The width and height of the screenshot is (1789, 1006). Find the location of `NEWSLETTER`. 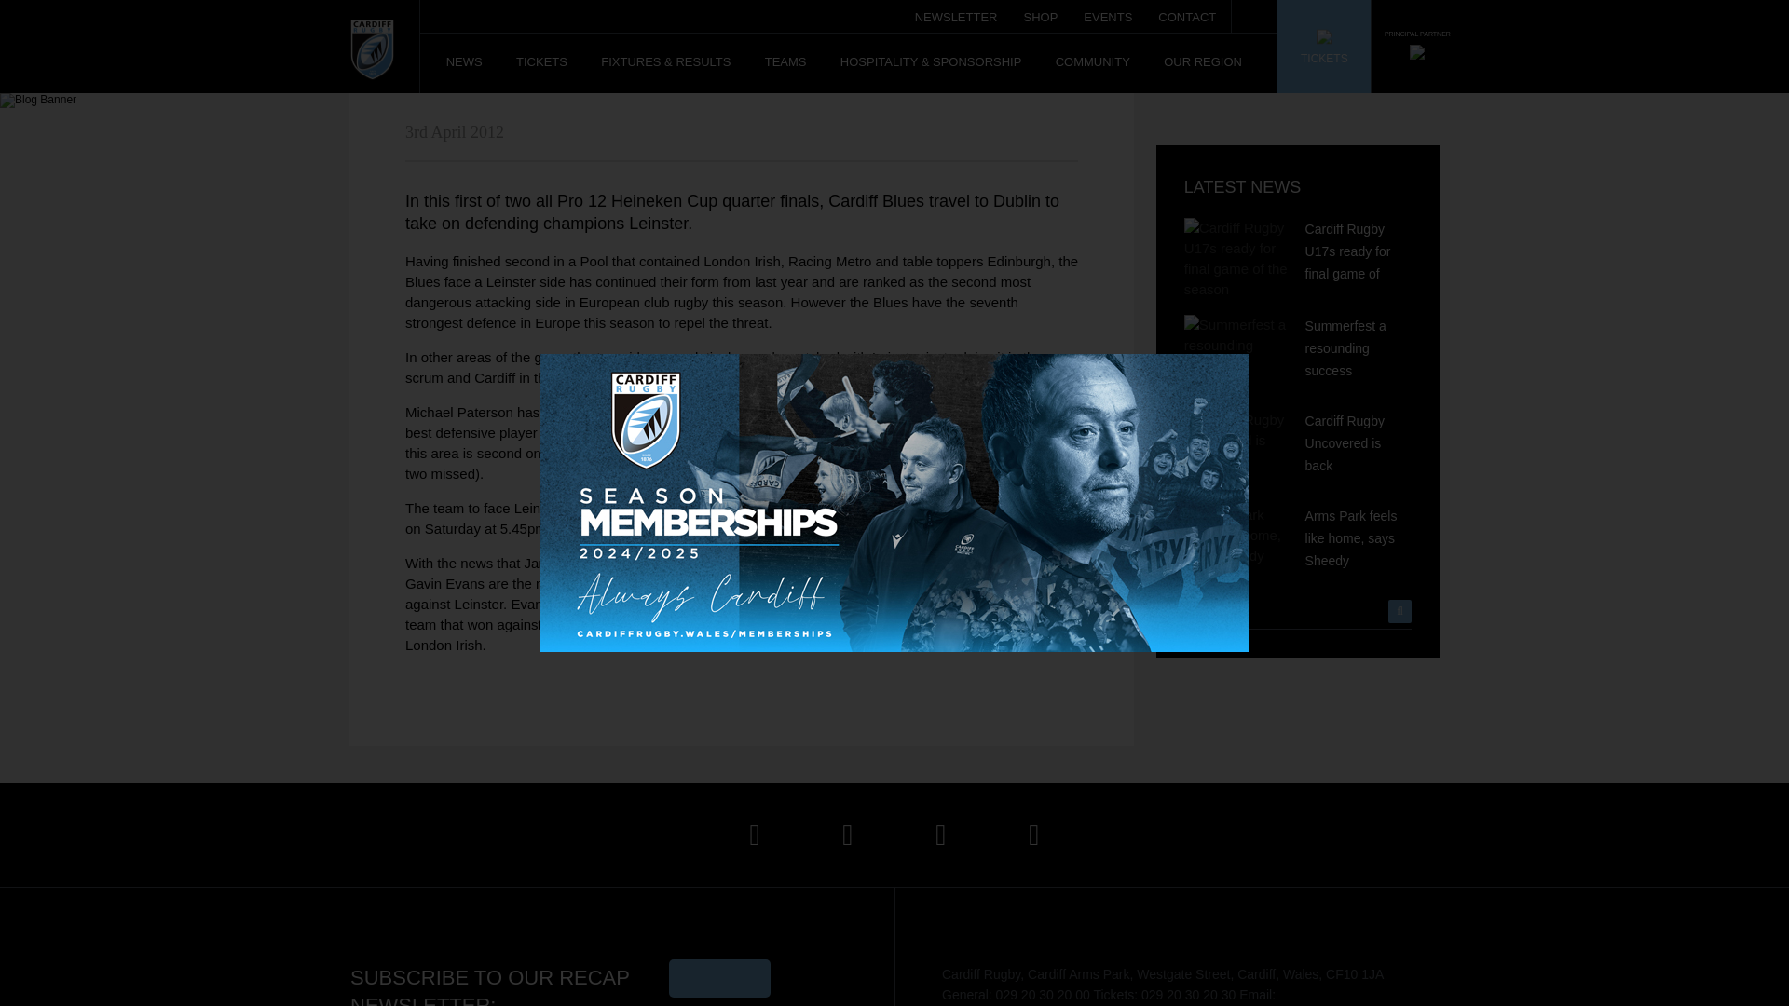

NEWSLETTER is located at coordinates (956, 11).